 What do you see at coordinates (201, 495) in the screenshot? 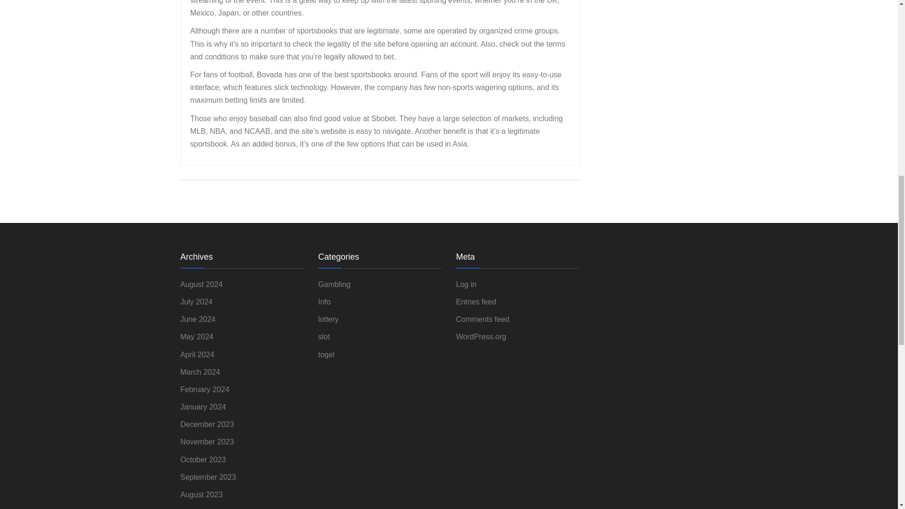
I see `August 2023` at bounding box center [201, 495].